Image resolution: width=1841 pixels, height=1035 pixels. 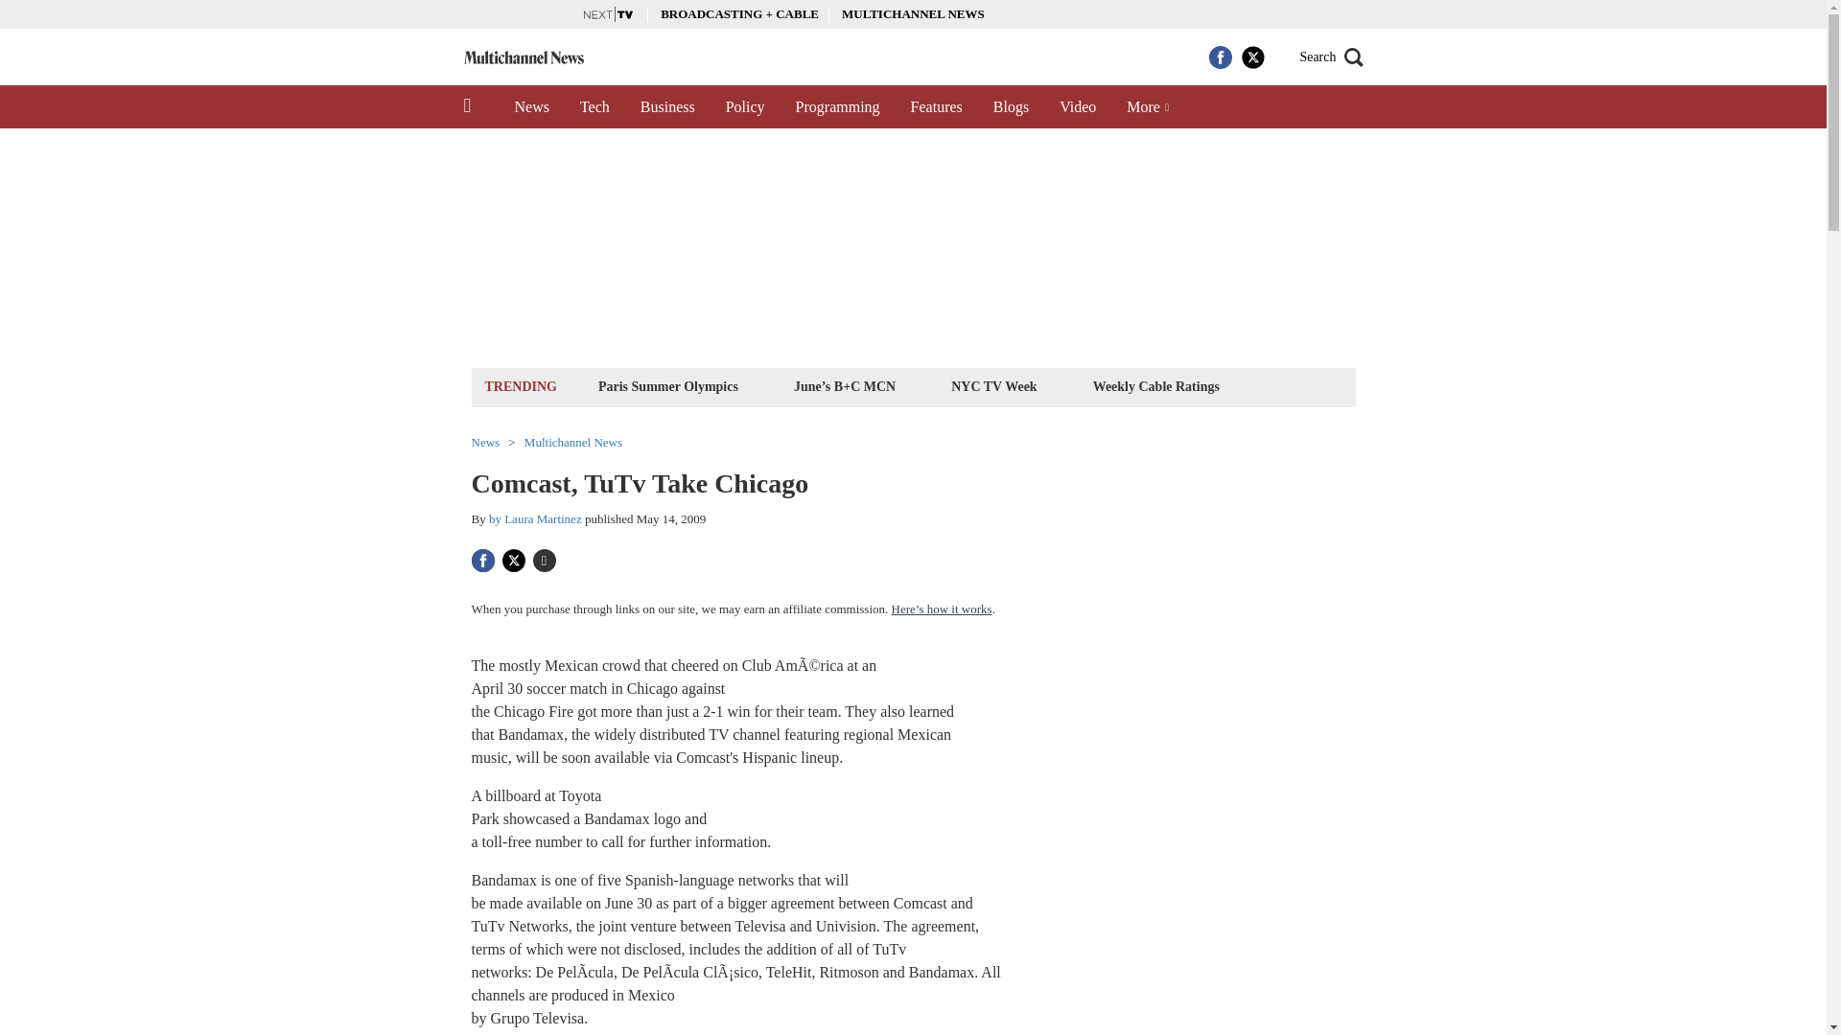 I want to click on News, so click(x=531, y=106).